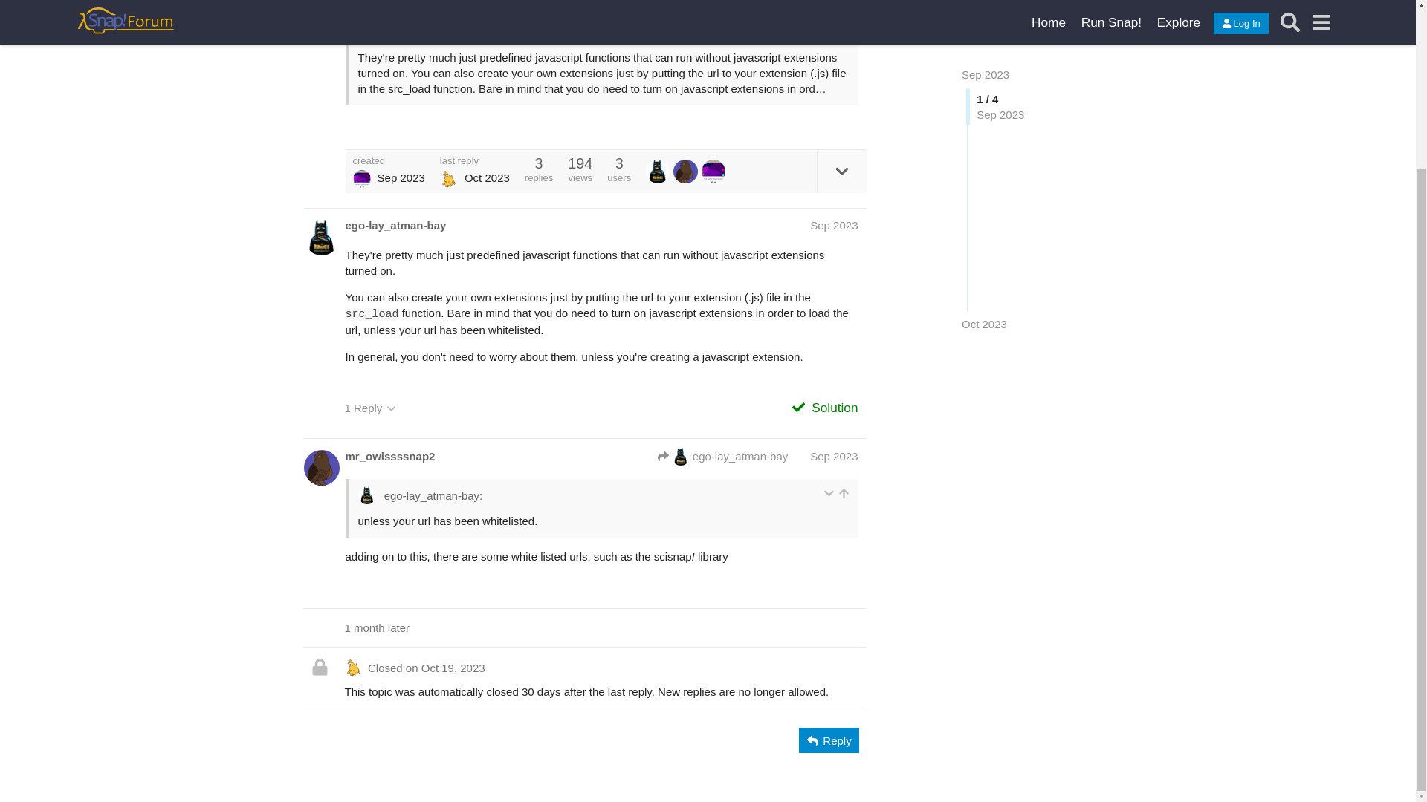  Describe the element at coordinates (370, 408) in the screenshot. I see `1 Reply` at that location.